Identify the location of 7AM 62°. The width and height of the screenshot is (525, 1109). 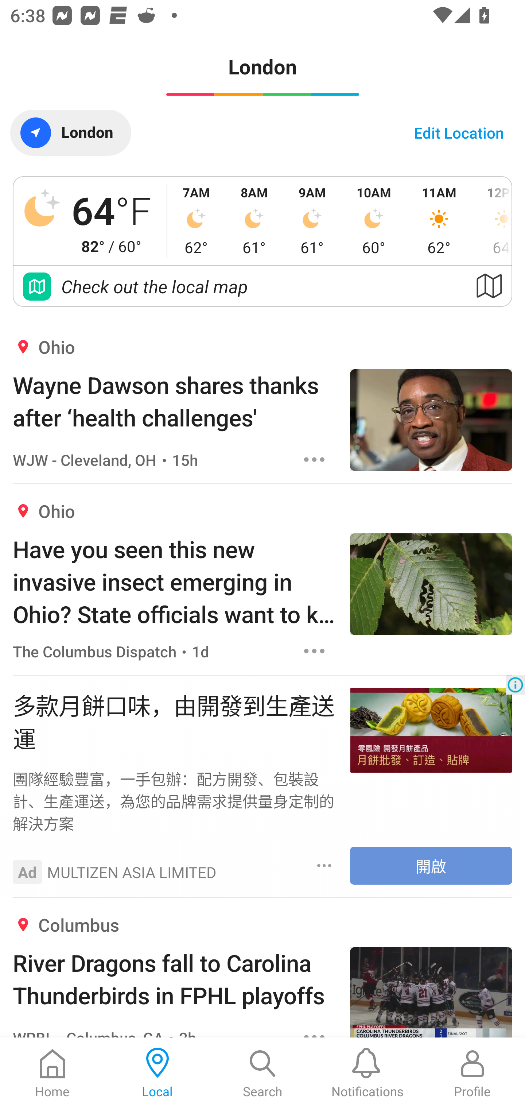
(196, 220).